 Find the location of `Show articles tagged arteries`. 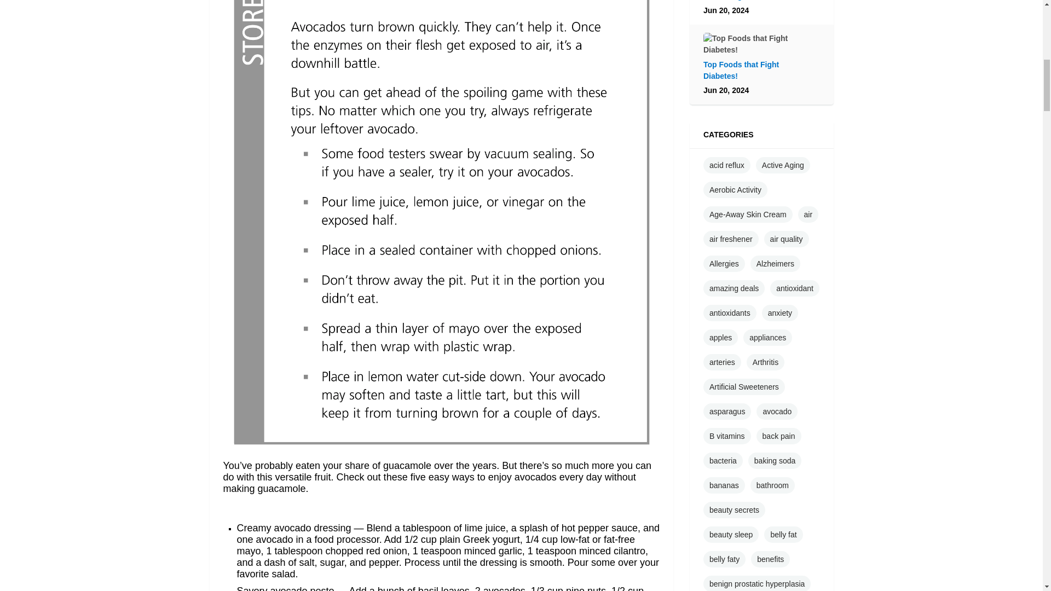

Show articles tagged arteries is located at coordinates (721, 362).